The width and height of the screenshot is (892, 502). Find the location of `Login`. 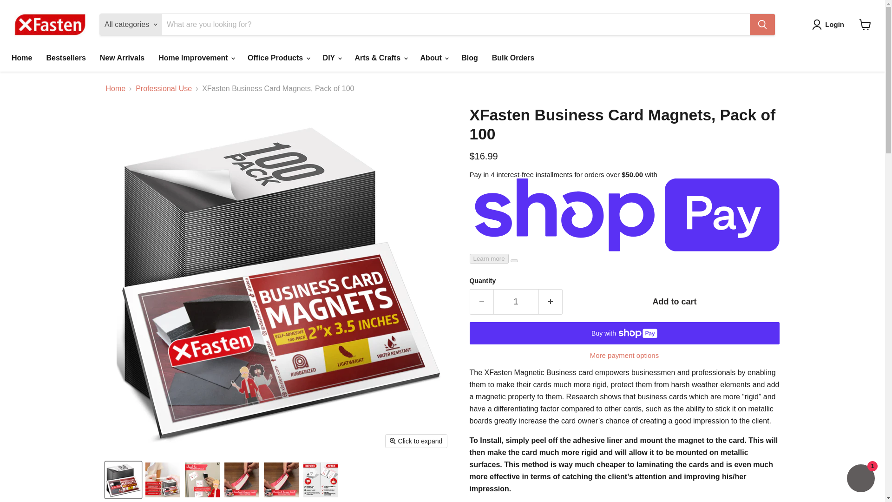

Login is located at coordinates (830, 24).